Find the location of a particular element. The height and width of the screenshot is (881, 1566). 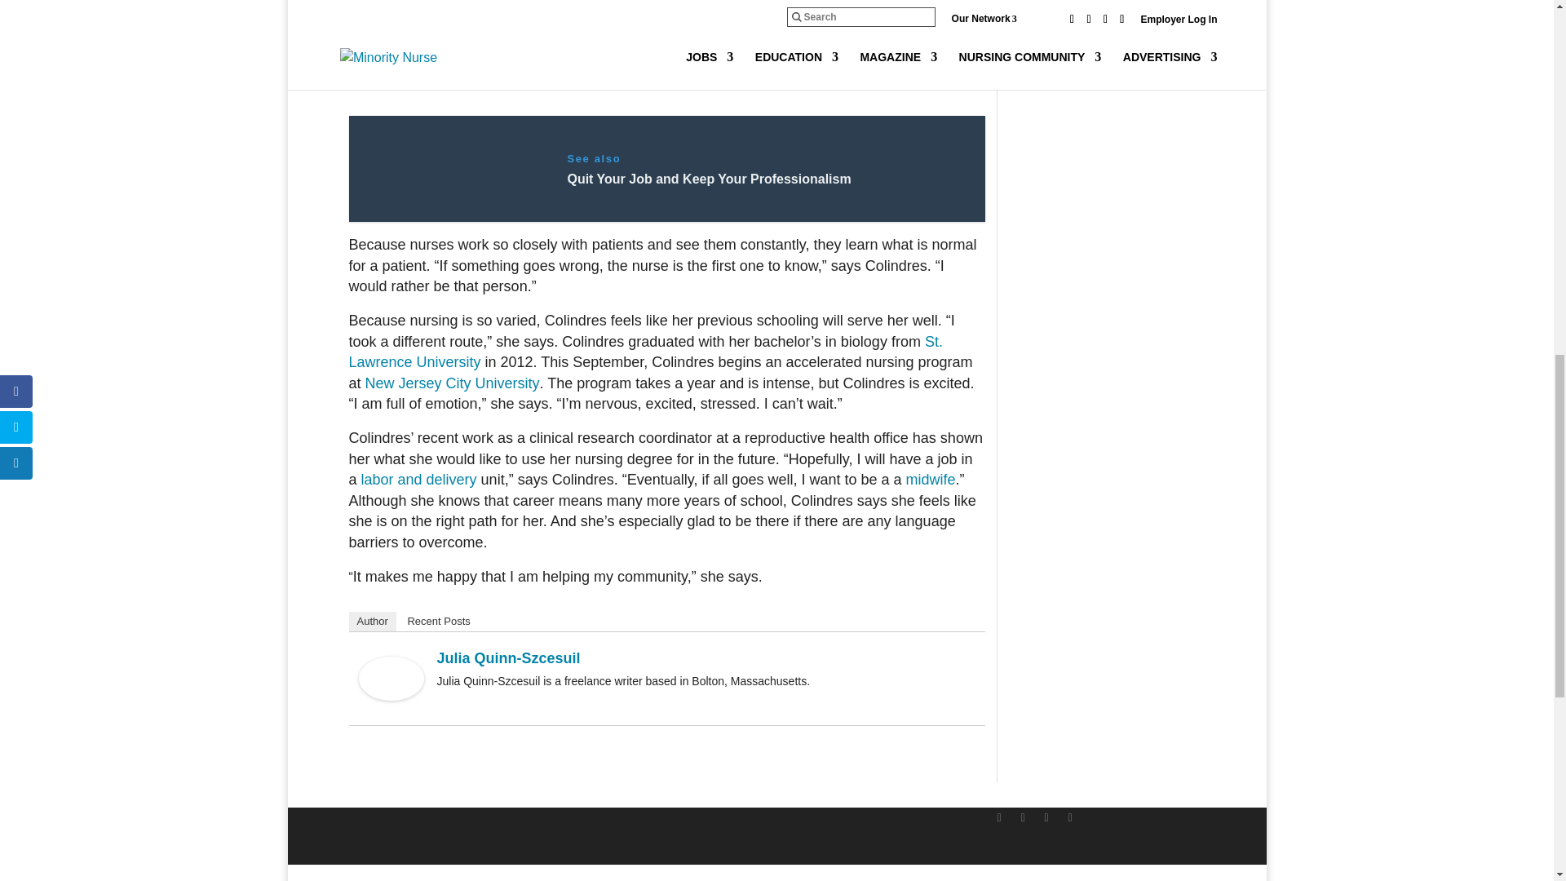

labor and delivery is located at coordinates (419, 480).